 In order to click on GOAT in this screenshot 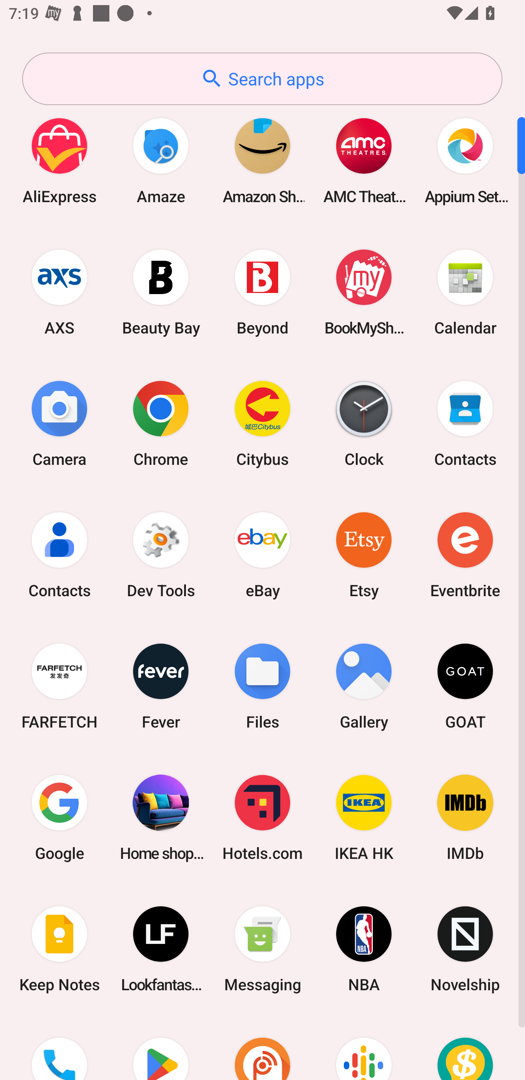, I will do `click(465, 686)`.